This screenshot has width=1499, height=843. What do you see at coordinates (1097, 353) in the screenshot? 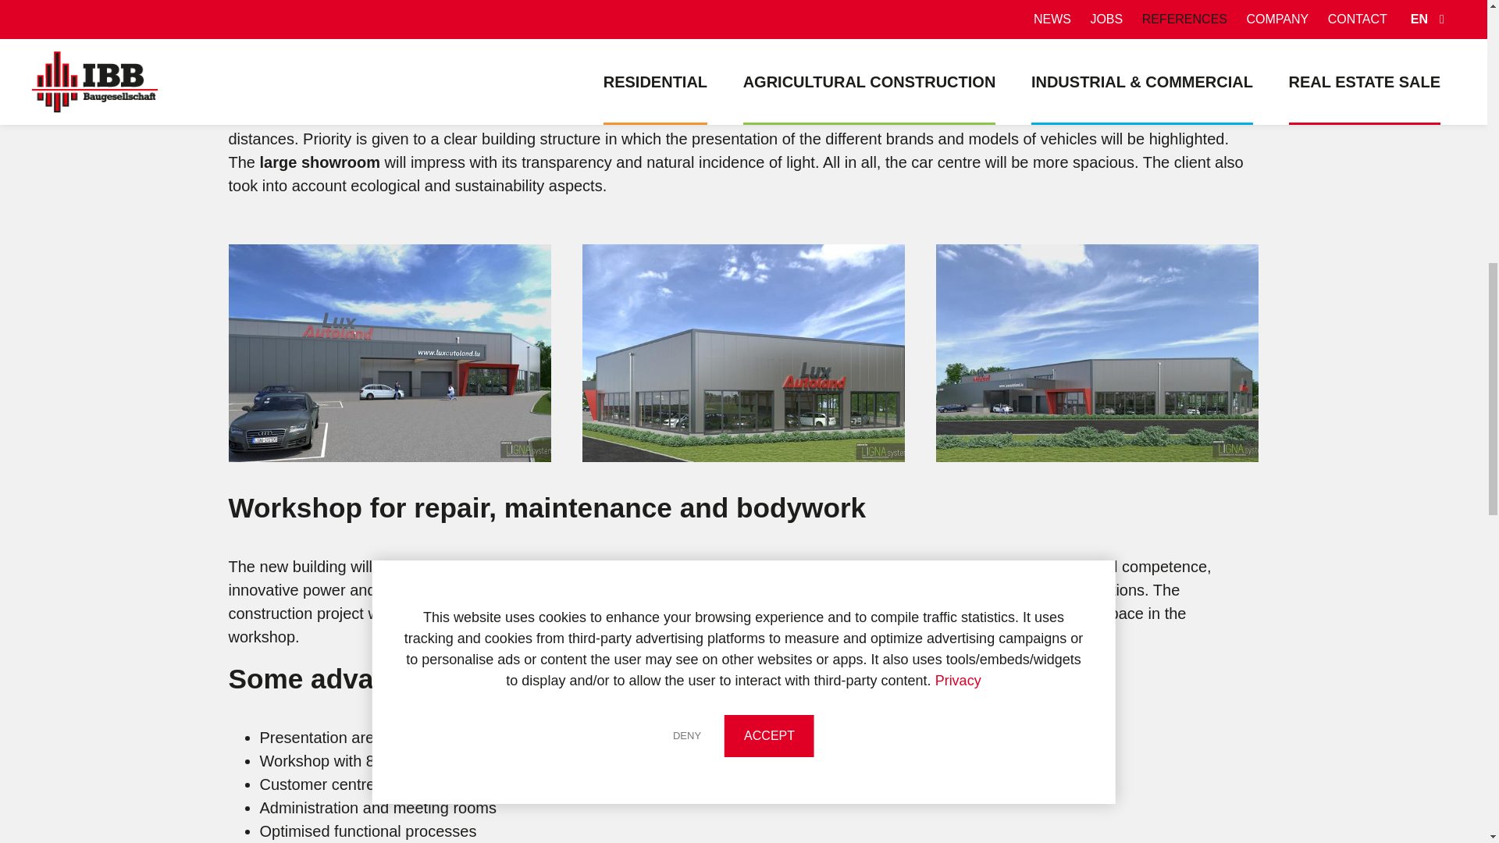
I see `Lux-Autoland - A completely new company building` at bounding box center [1097, 353].